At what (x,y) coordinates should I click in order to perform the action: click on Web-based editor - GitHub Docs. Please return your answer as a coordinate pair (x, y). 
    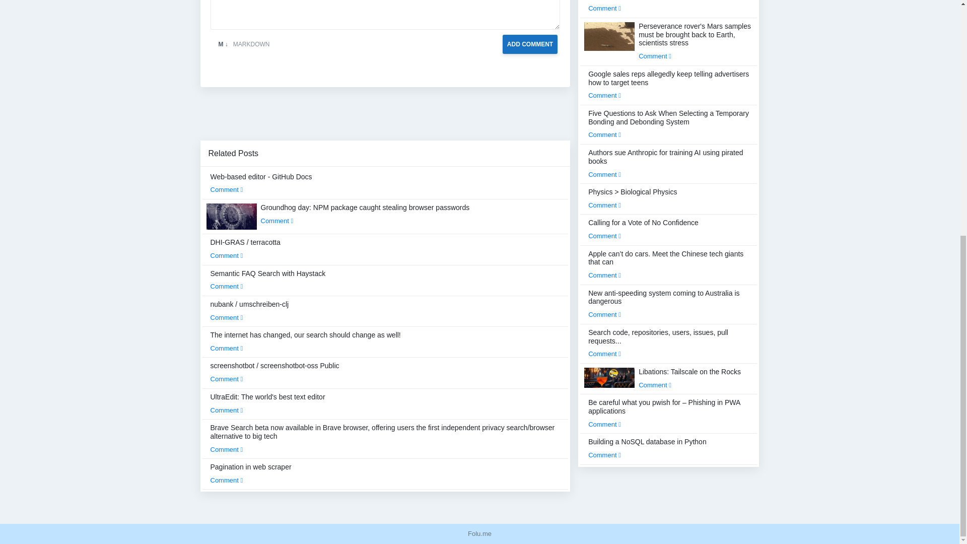
    Looking at the image, I should click on (261, 183).